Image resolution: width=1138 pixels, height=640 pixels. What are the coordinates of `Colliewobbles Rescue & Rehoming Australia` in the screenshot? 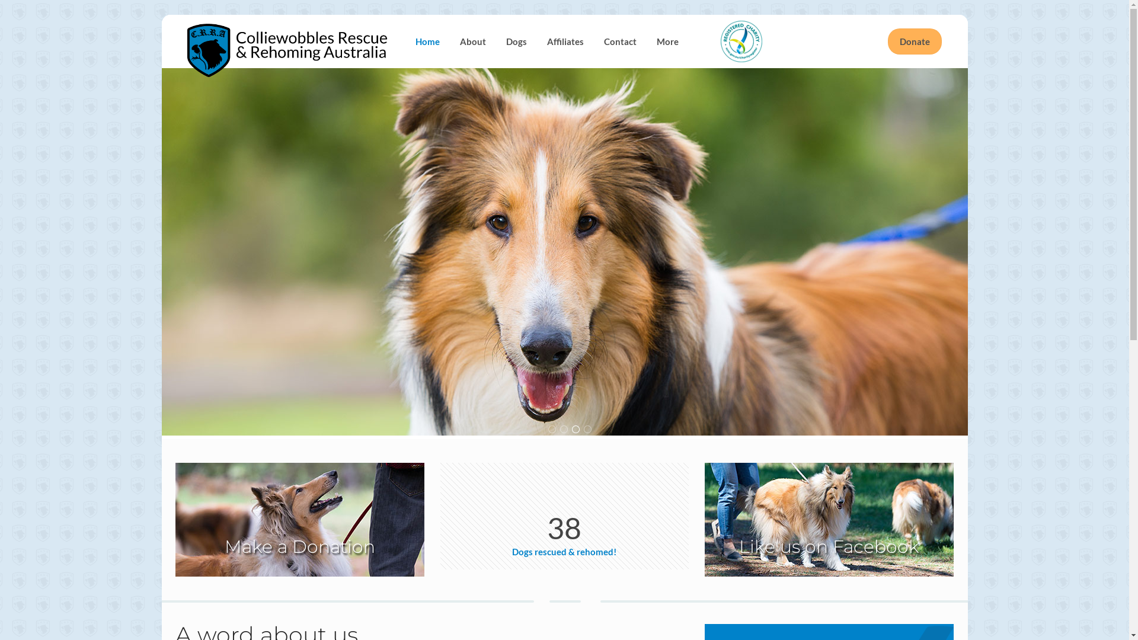 It's located at (287, 41).